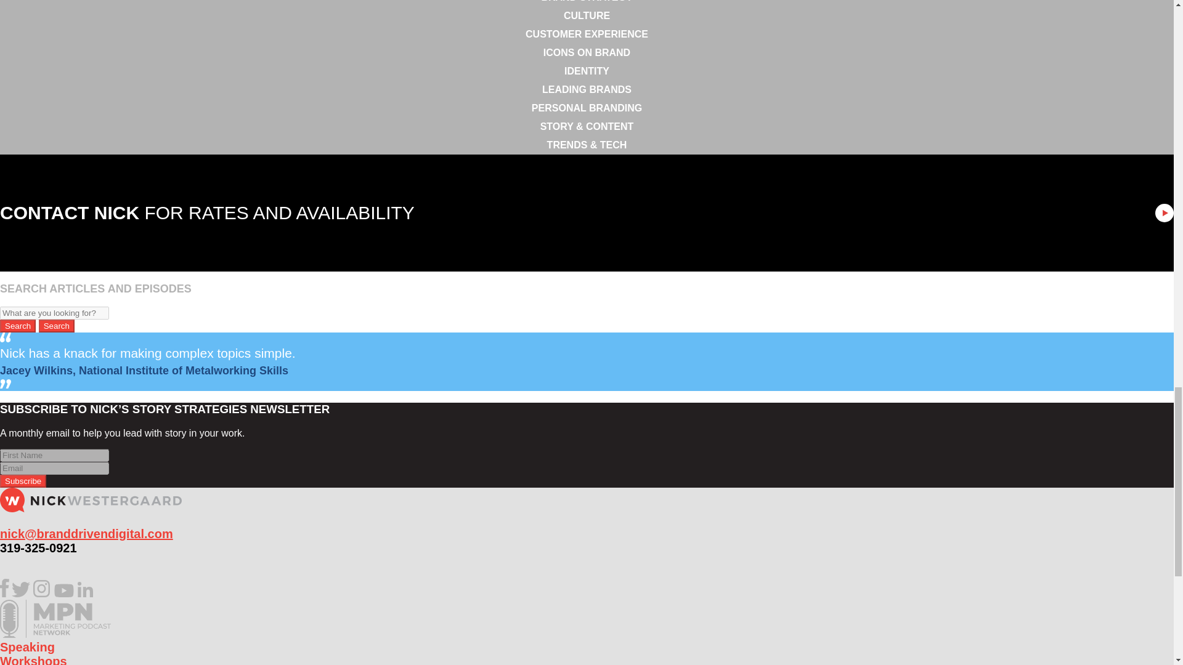 This screenshot has width=1183, height=665. What do you see at coordinates (57, 326) in the screenshot?
I see `Search` at bounding box center [57, 326].